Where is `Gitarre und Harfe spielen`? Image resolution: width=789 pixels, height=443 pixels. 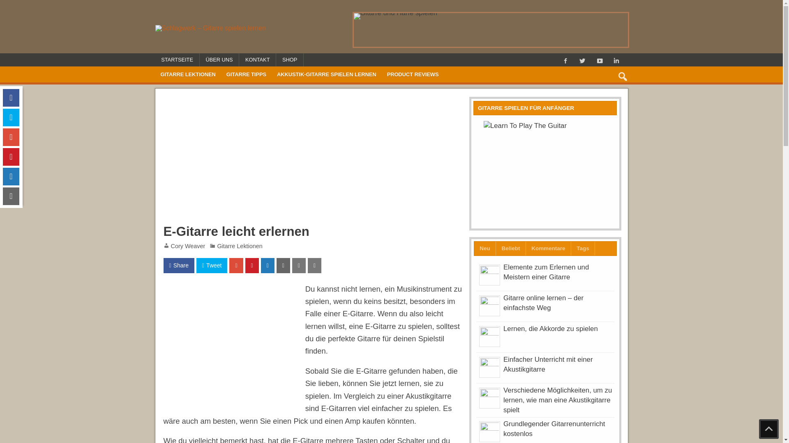
Gitarre und Harfe spielen is located at coordinates (491, 30).